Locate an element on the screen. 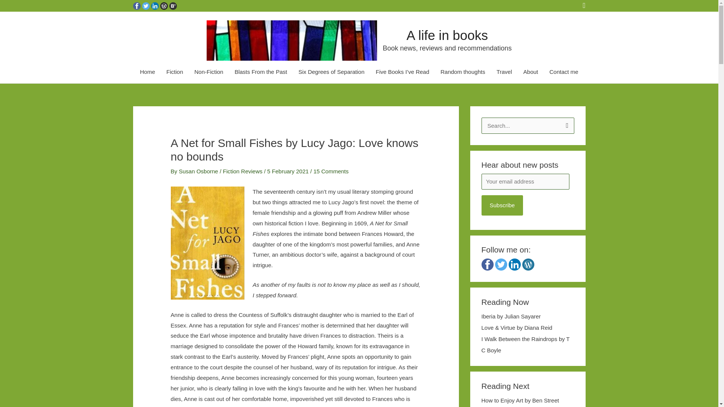 The image size is (724, 407). A life in books is located at coordinates (447, 35).